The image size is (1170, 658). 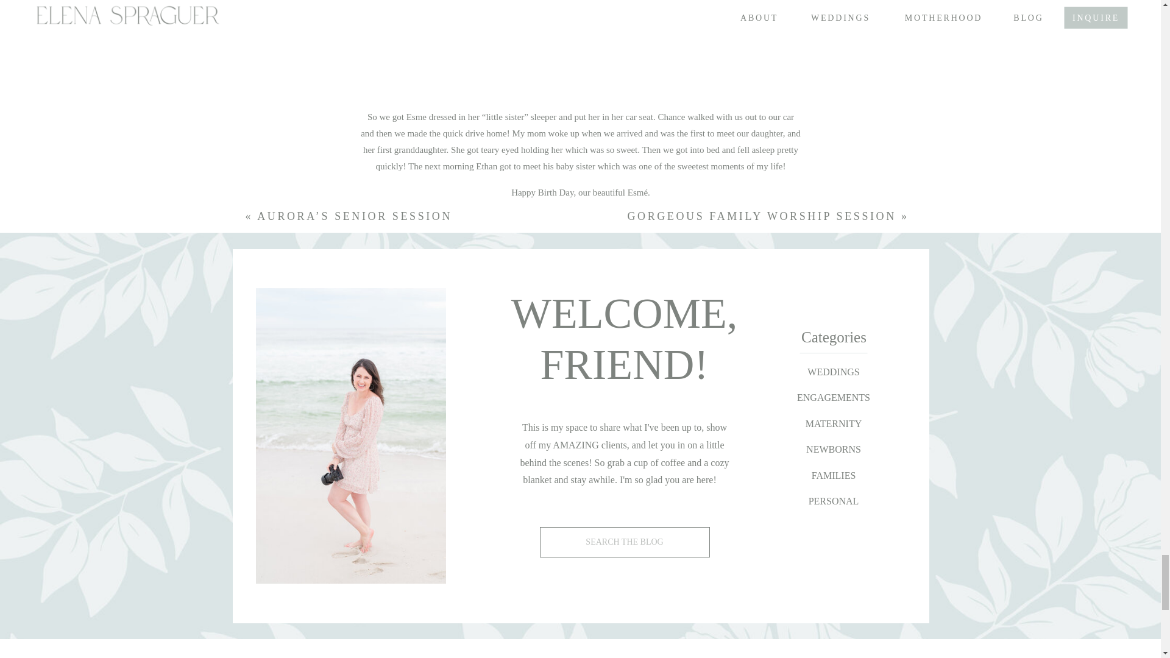 I want to click on PERSONAL, so click(x=834, y=500).